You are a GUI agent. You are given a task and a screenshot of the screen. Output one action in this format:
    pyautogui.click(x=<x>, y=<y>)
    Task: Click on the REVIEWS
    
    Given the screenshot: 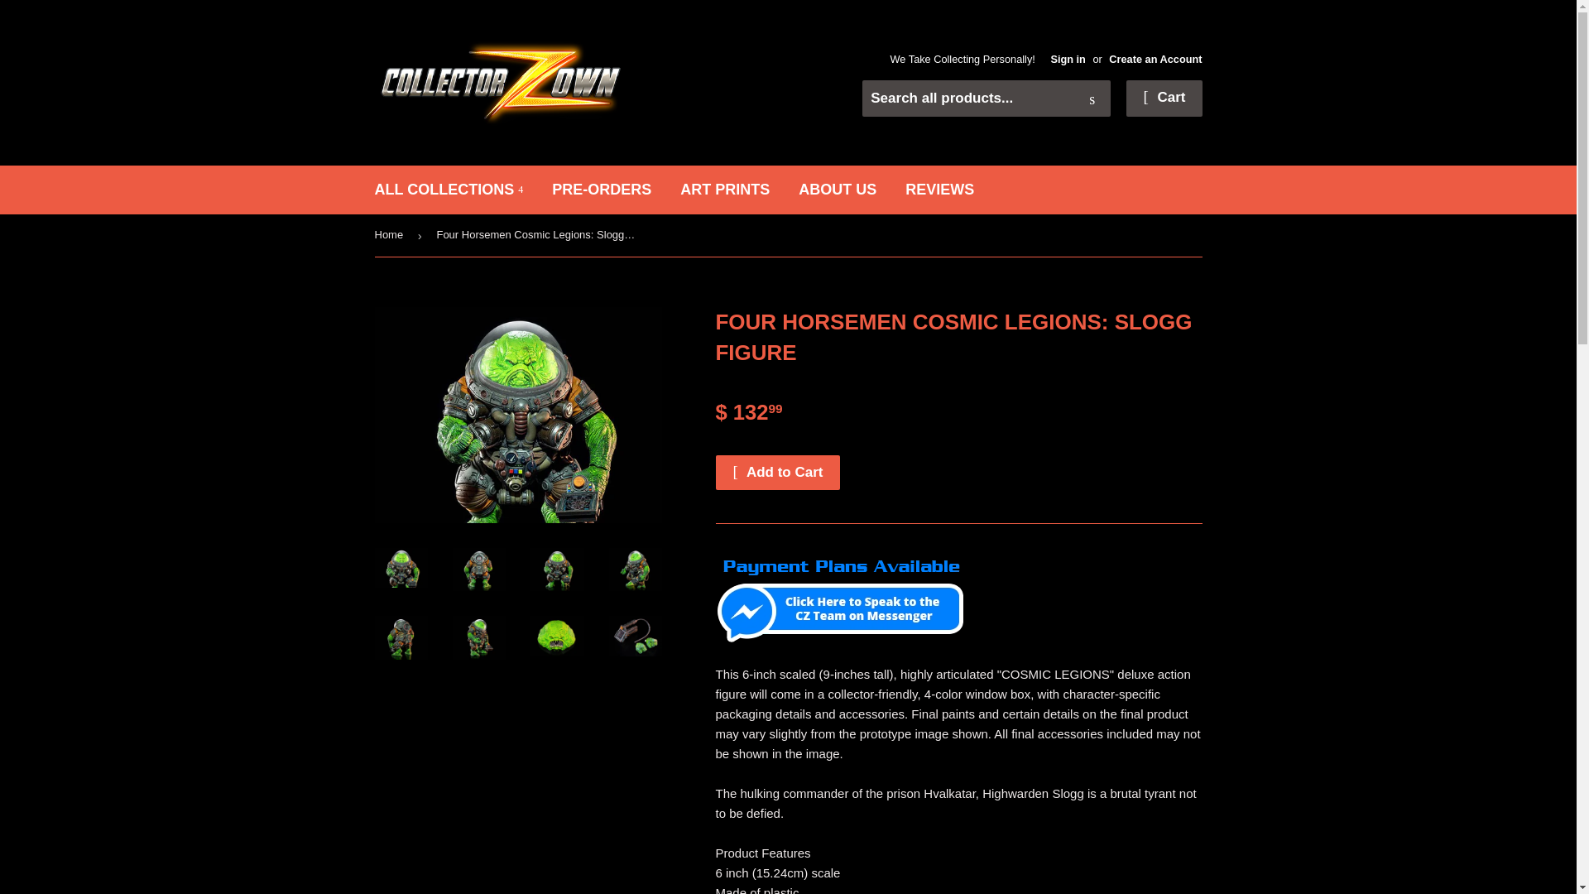 What is the action you would take?
    pyautogui.click(x=940, y=190)
    